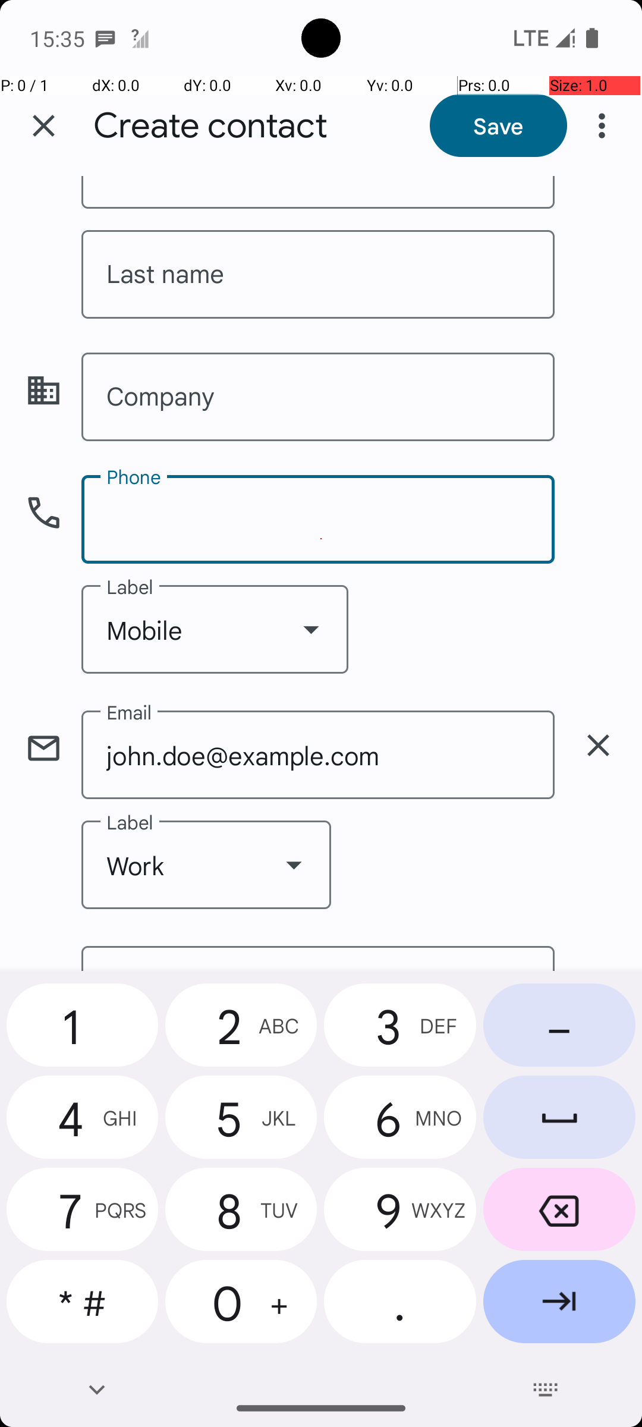 Image resolution: width=642 pixels, height=1427 pixels. What do you see at coordinates (598, 745) in the screenshot?
I see `Delete Work Email` at bounding box center [598, 745].